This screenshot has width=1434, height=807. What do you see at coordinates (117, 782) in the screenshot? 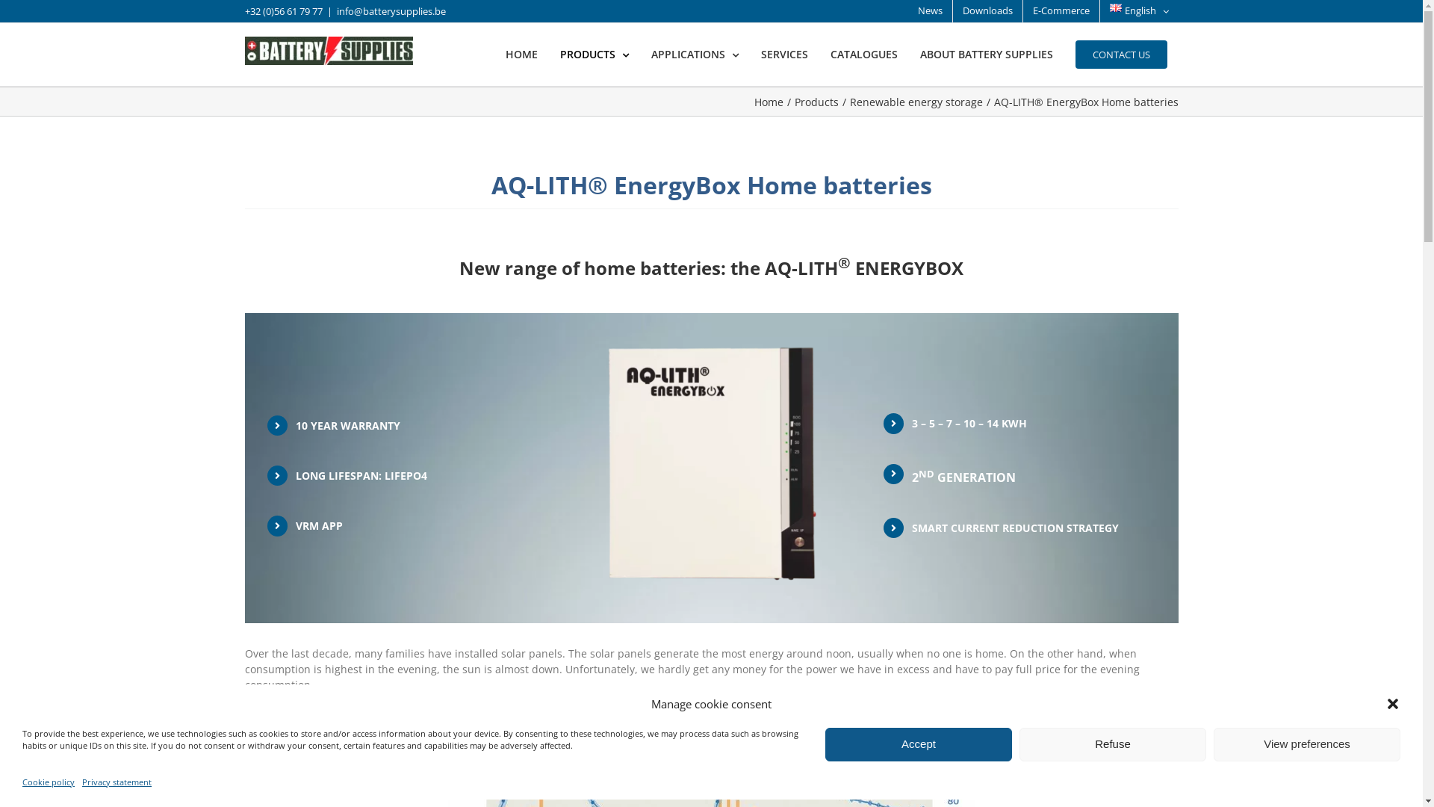
I see `Privacy statement` at bounding box center [117, 782].